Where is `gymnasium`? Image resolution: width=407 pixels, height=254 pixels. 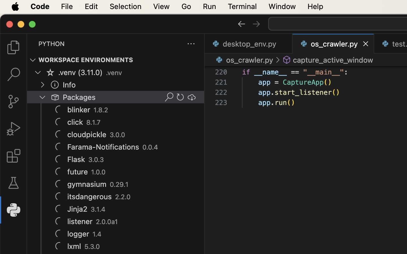 gymnasium is located at coordinates (87, 184).